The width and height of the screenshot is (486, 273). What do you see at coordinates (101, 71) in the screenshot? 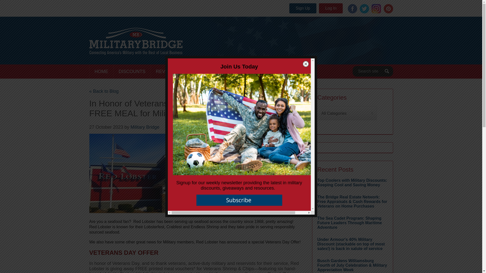
I see `HOME` at bounding box center [101, 71].